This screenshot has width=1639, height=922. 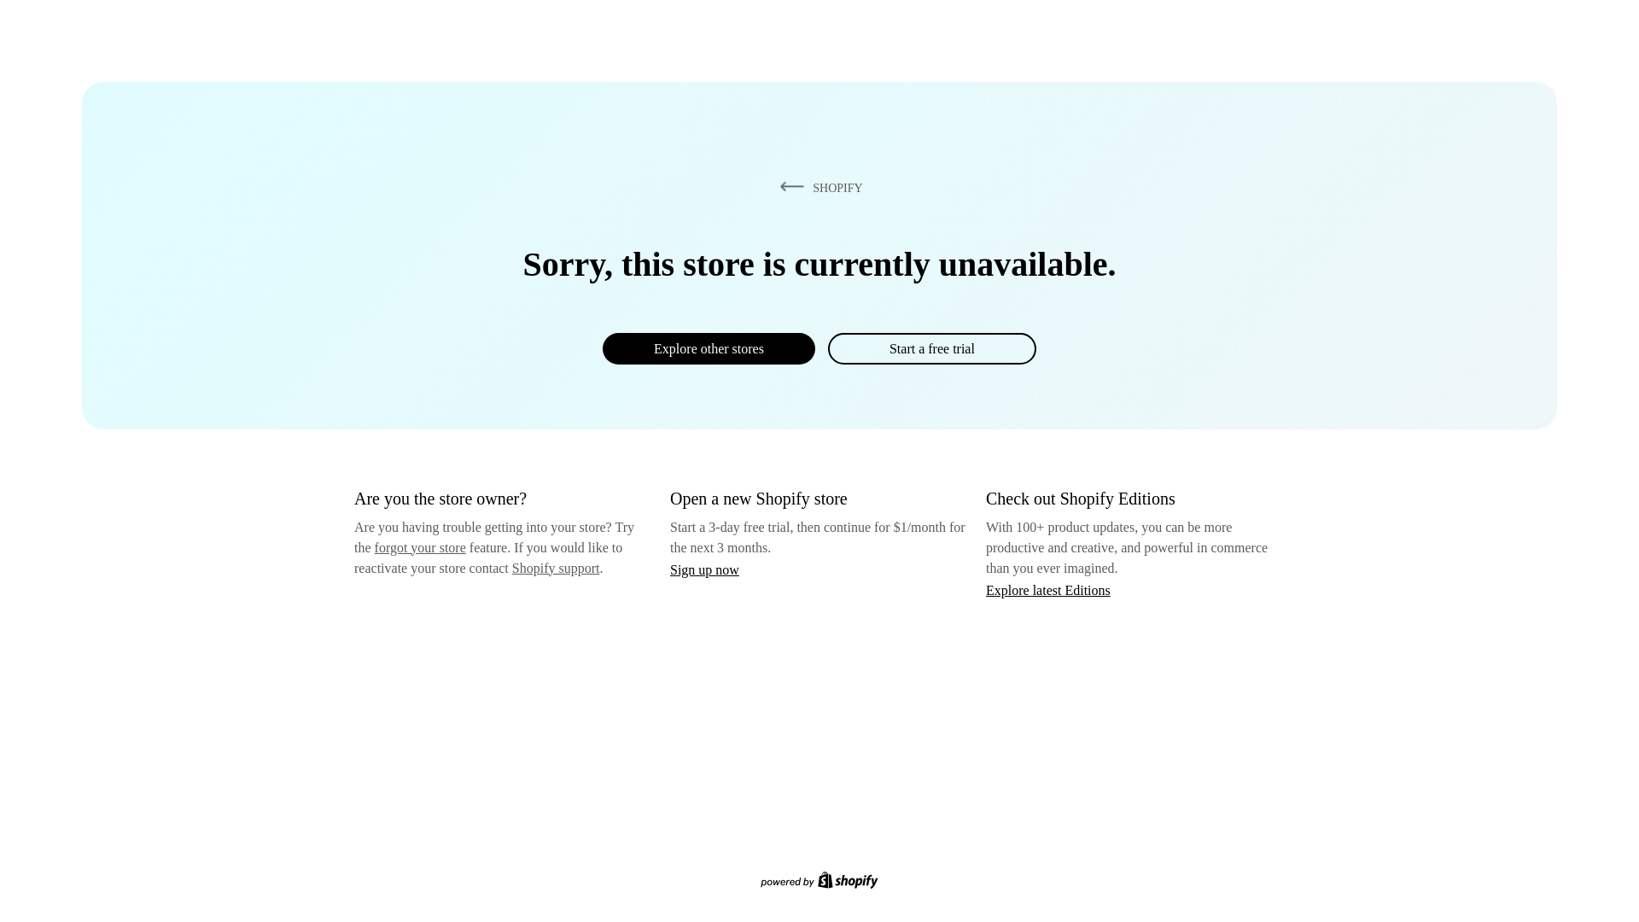 What do you see at coordinates (420, 547) in the screenshot?
I see `forgot your store` at bounding box center [420, 547].